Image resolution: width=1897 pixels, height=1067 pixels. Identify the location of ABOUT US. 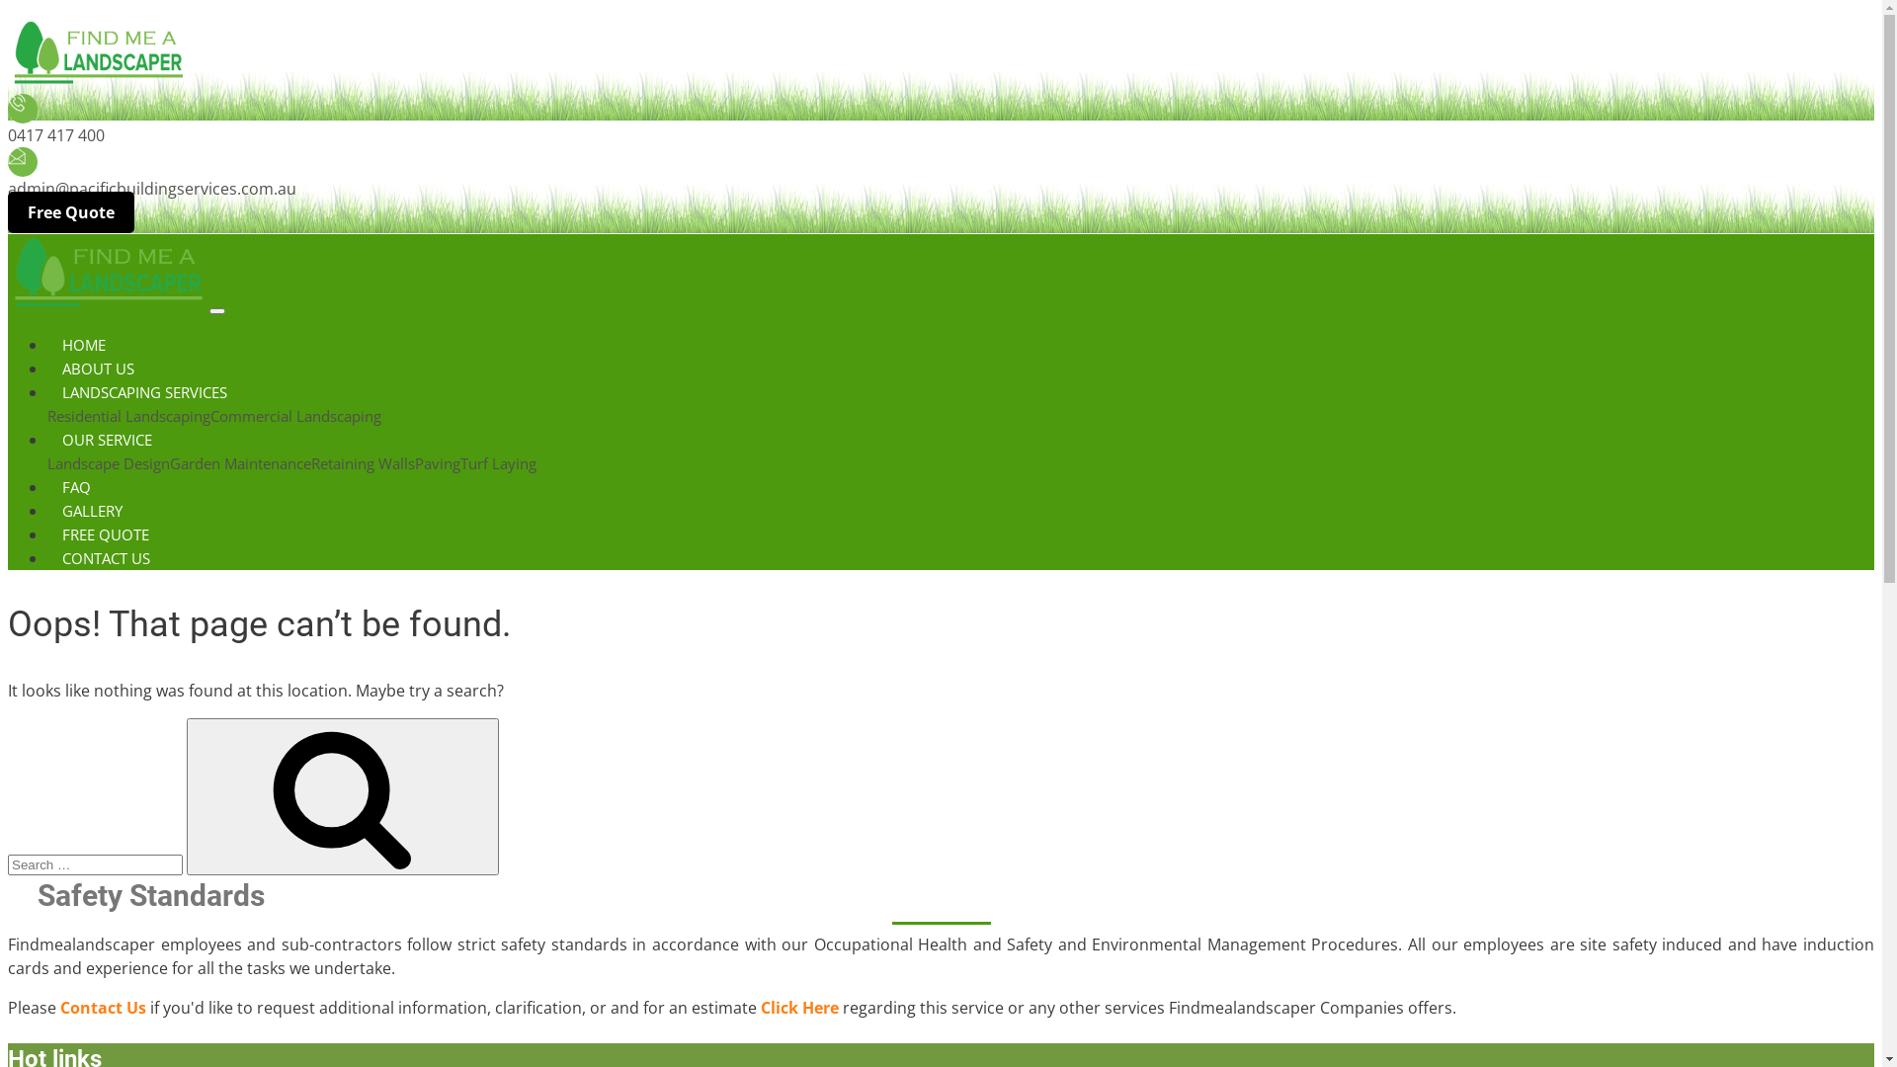
(99, 369).